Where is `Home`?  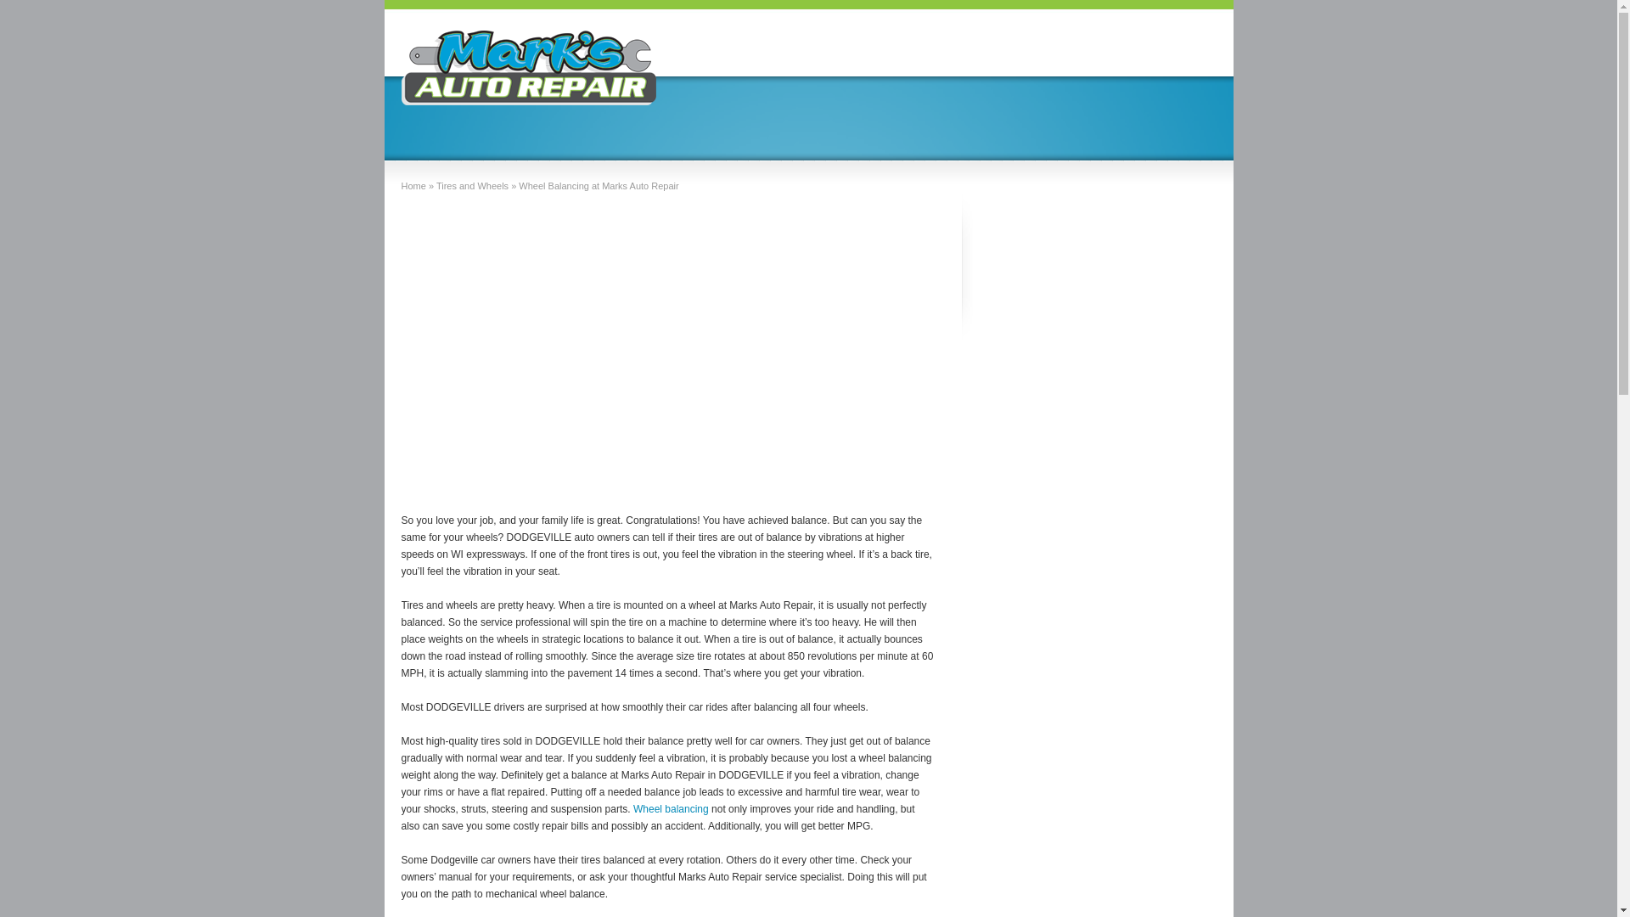 Home is located at coordinates (413, 185).